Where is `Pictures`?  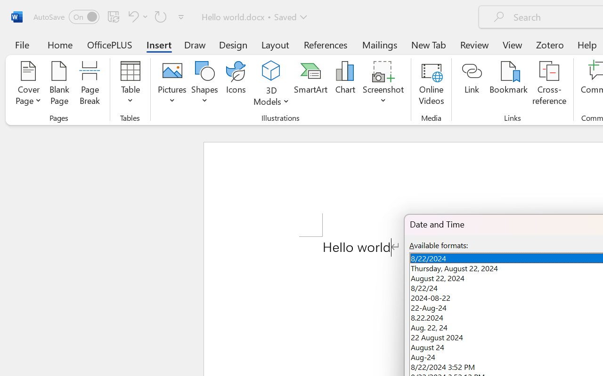
Pictures is located at coordinates (172, 85).